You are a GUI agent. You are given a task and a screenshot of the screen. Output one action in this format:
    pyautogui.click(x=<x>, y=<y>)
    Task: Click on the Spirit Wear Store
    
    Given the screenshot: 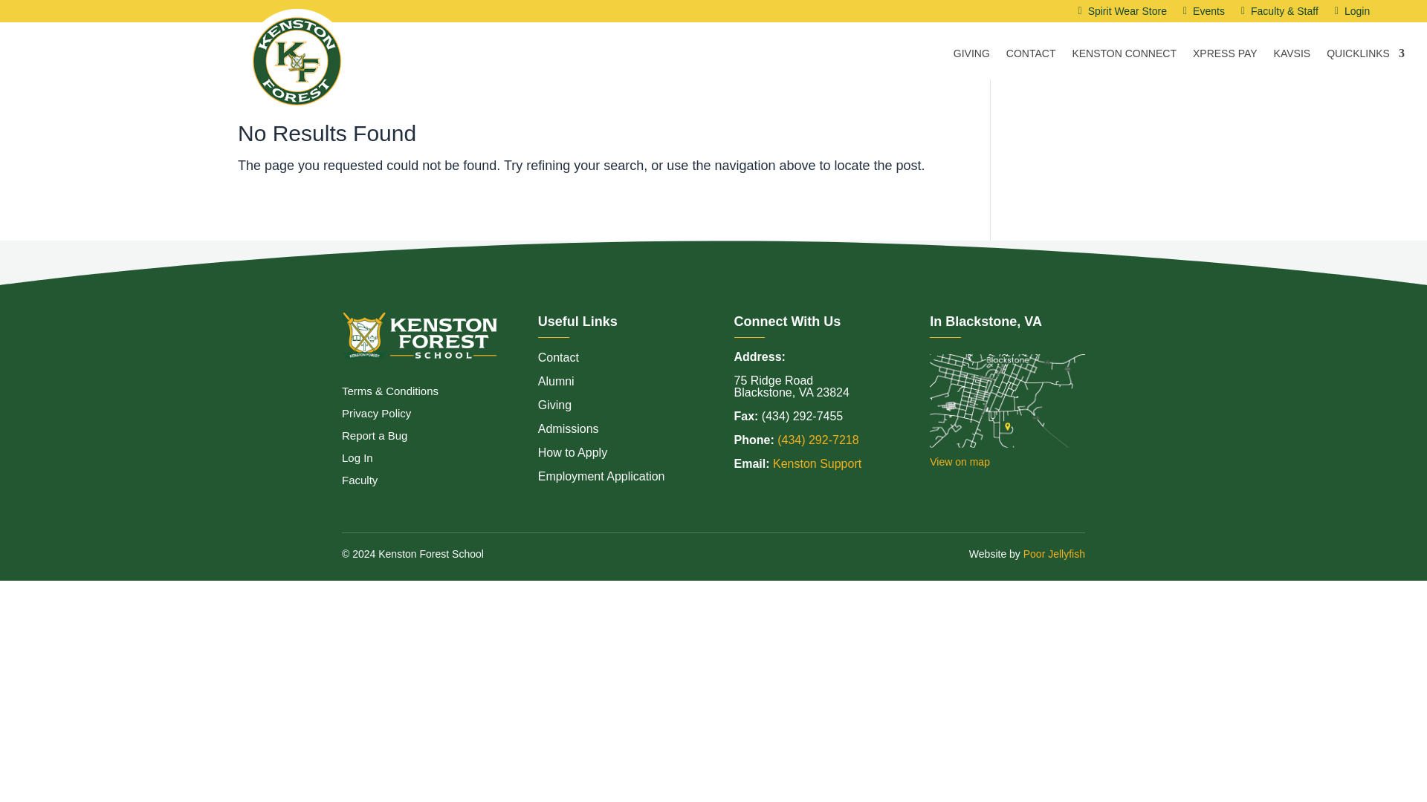 What is the action you would take?
    pyautogui.click(x=1127, y=13)
    